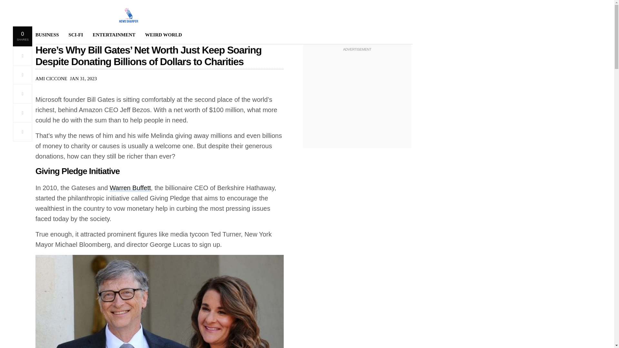 This screenshot has width=619, height=348. Describe the element at coordinates (51, 79) in the screenshot. I see `Posts by Ami Ciccone` at that location.